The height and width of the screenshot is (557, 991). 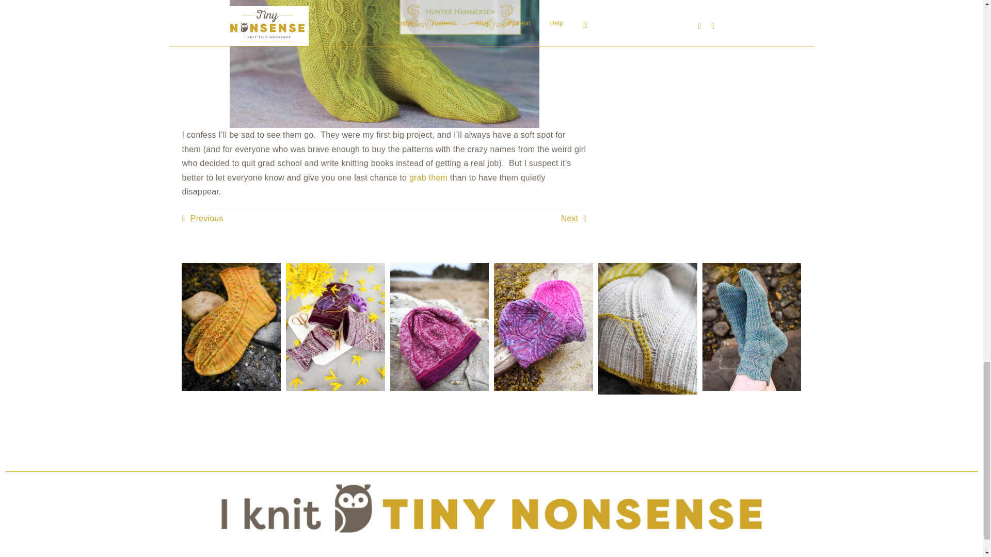 I want to click on grab them, so click(x=428, y=177).